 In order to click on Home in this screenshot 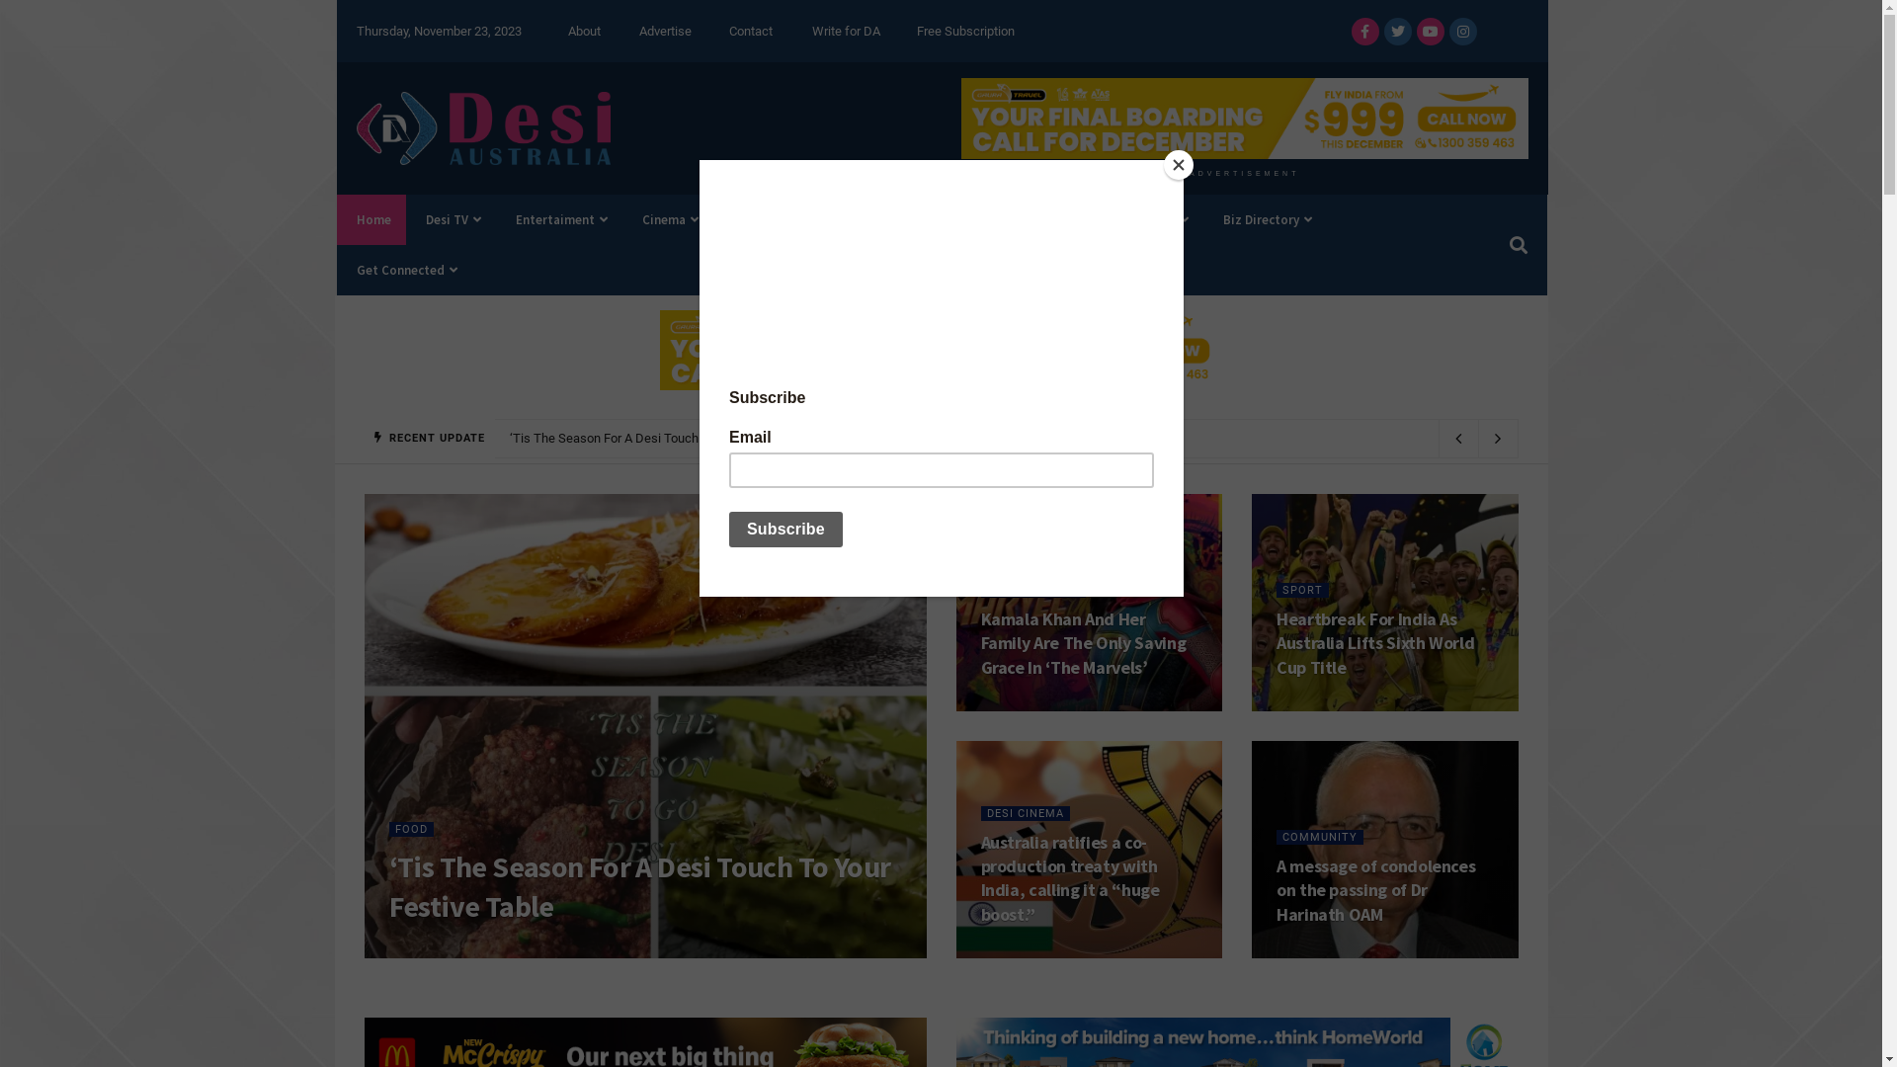, I will do `click(371, 219)`.